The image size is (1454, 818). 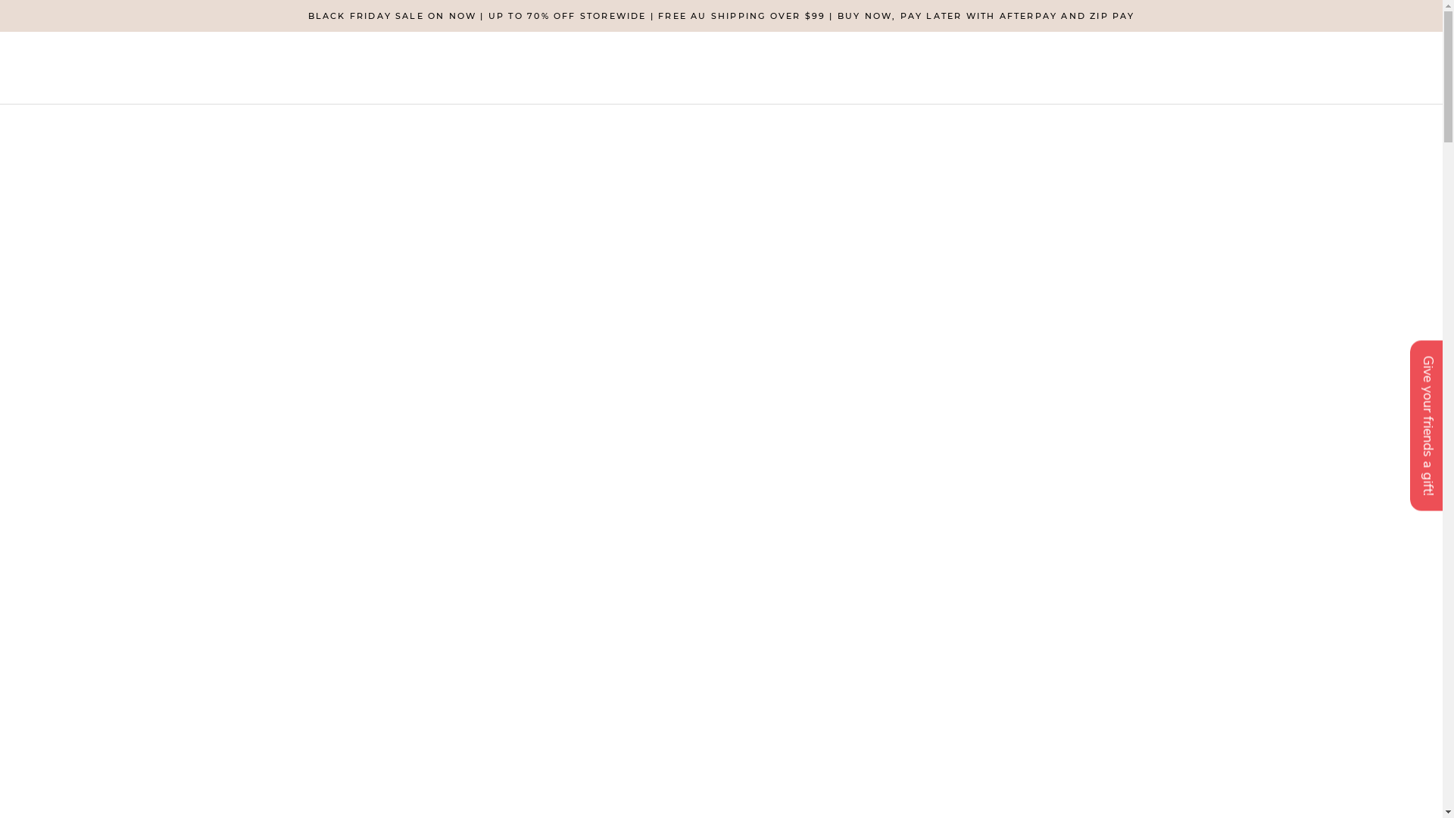 What do you see at coordinates (1339, 303) in the screenshot?
I see `BDT` at bounding box center [1339, 303].